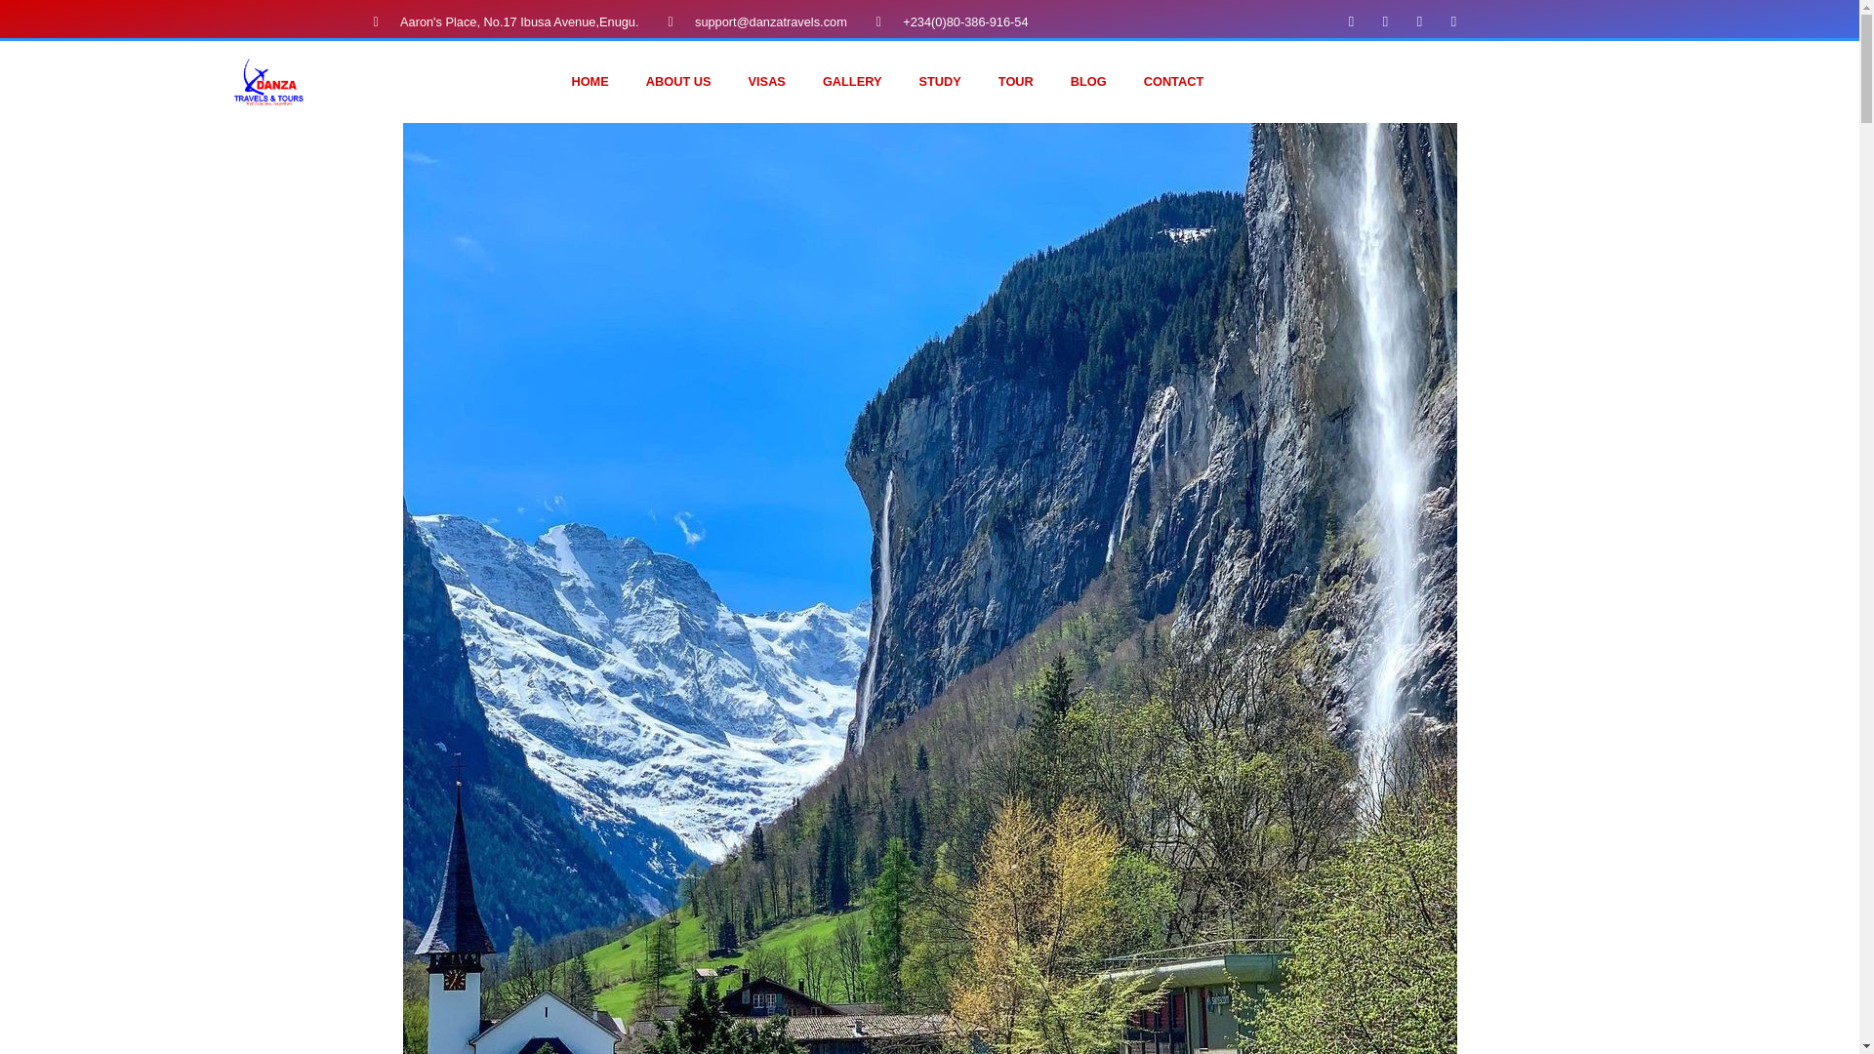 The image size is (1874, 1054). Describe the element at coordinates (1015, 82) in the screenshot. I see `TOUR` at that location.